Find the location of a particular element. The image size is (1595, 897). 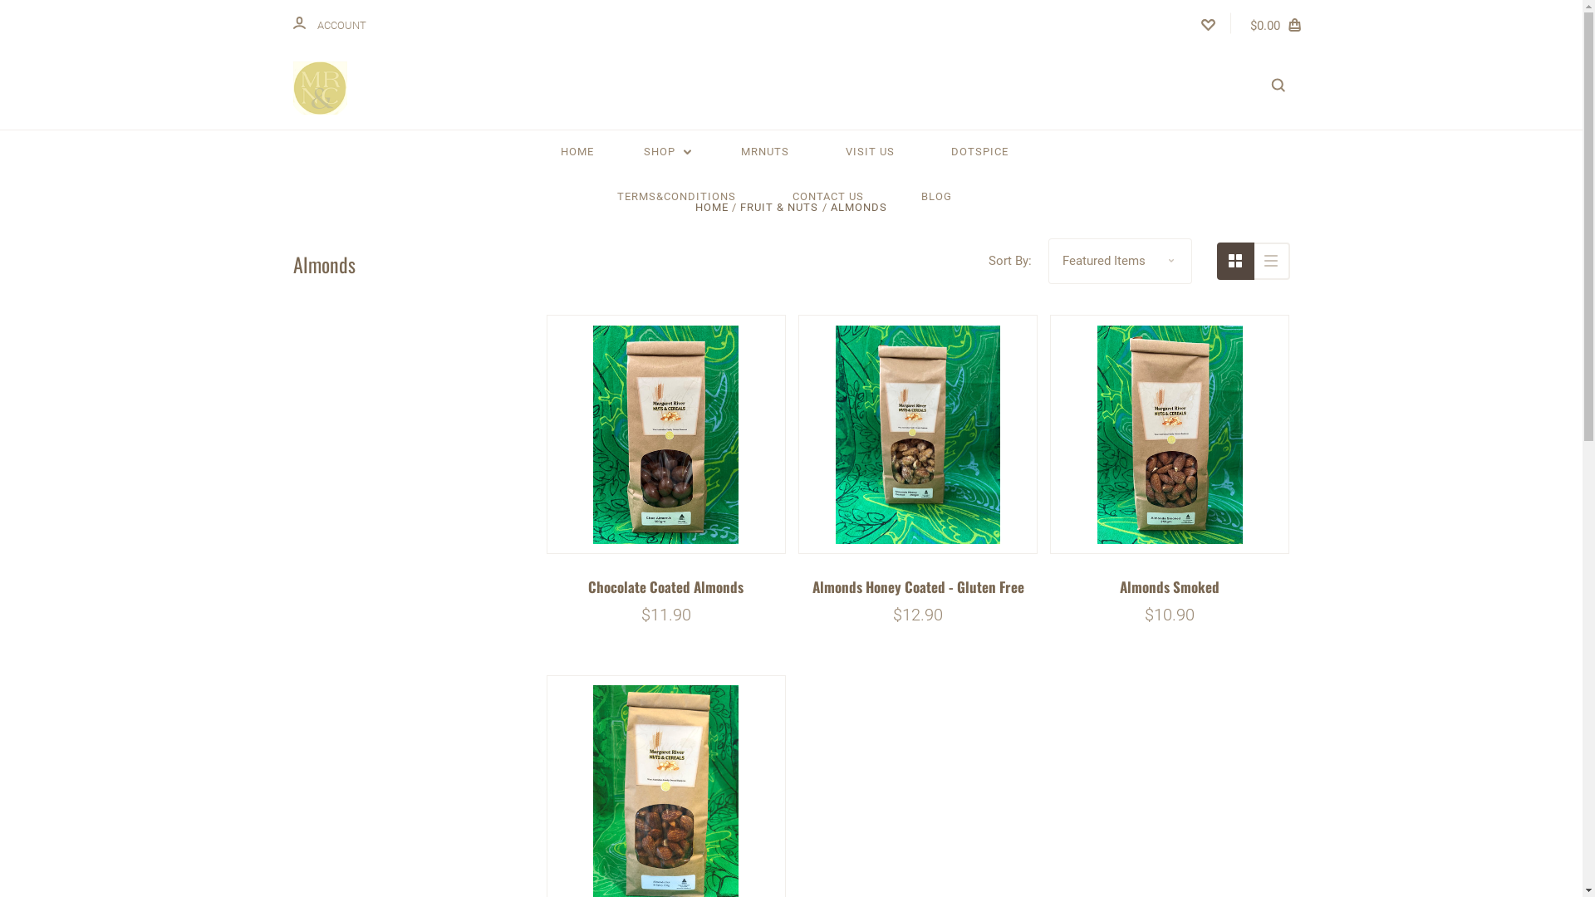

grid icon is located at coordinates (1234, 261).